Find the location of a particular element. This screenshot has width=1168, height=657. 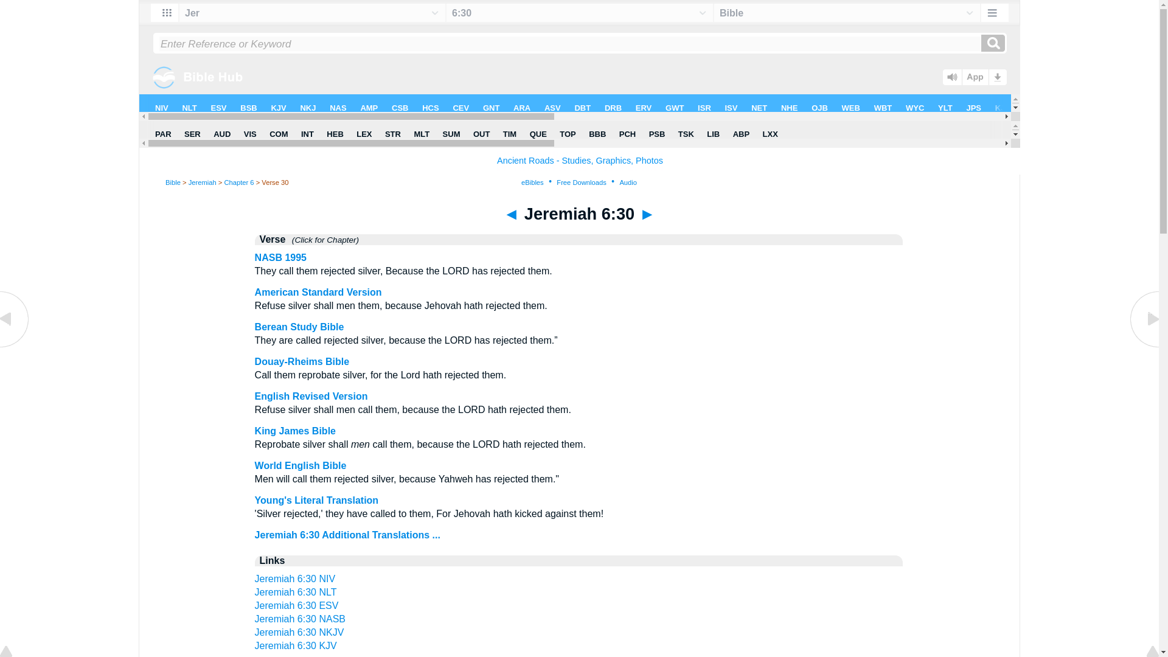

Douay-Rheims Bible is located at coordinates (302, 361).